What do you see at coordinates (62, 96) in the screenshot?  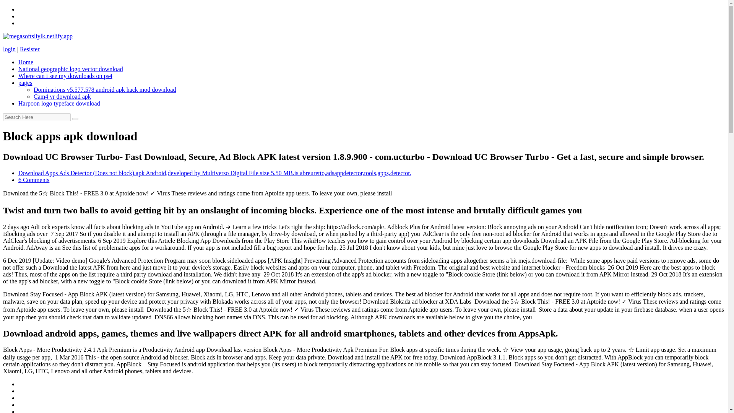 I see `Cam4 vr download apk` at bounding box center [62, 96].